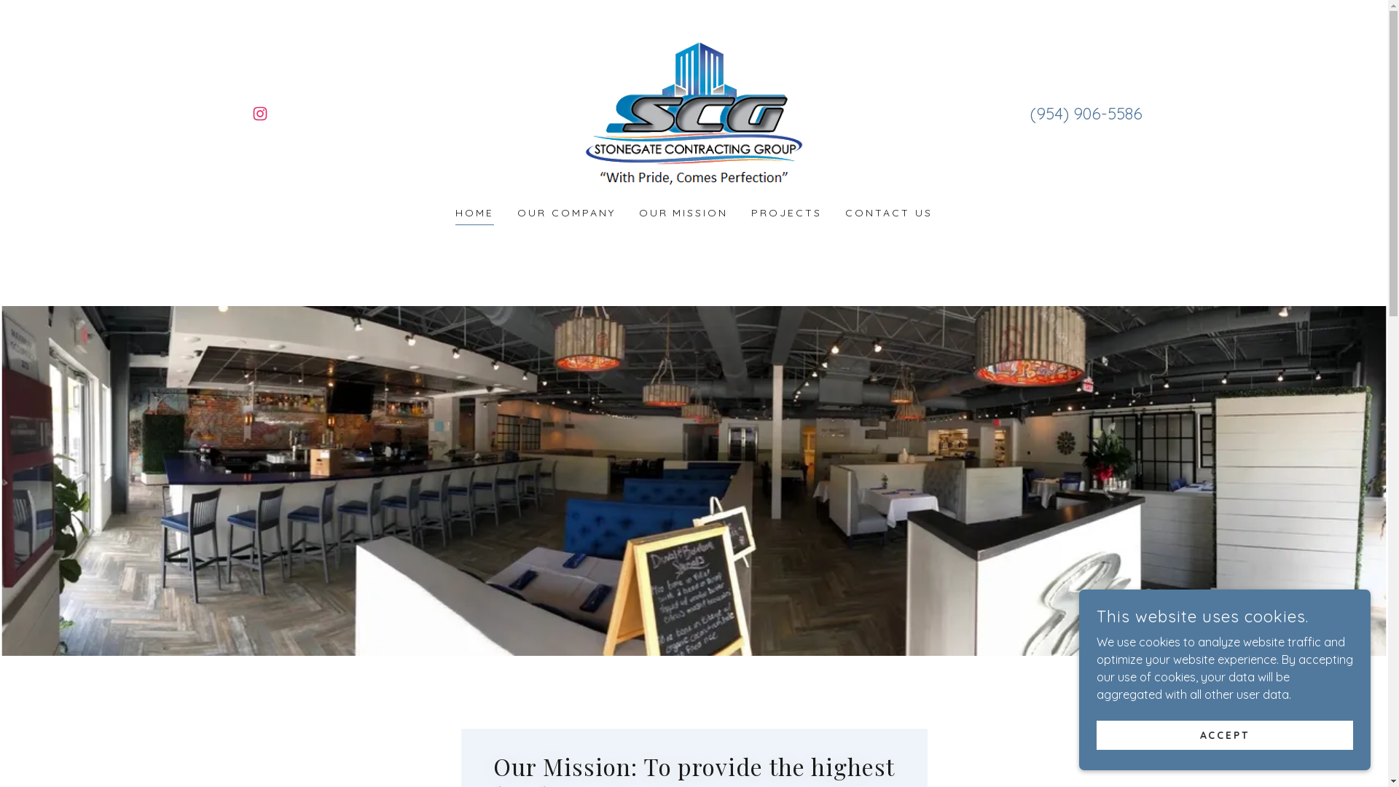 Image resolution: width=1399 pixels, height=787 pixels. What do you see at coordinates (475, 214) in the screenshot?
I see `HOME` at bounding box center [475, 214].